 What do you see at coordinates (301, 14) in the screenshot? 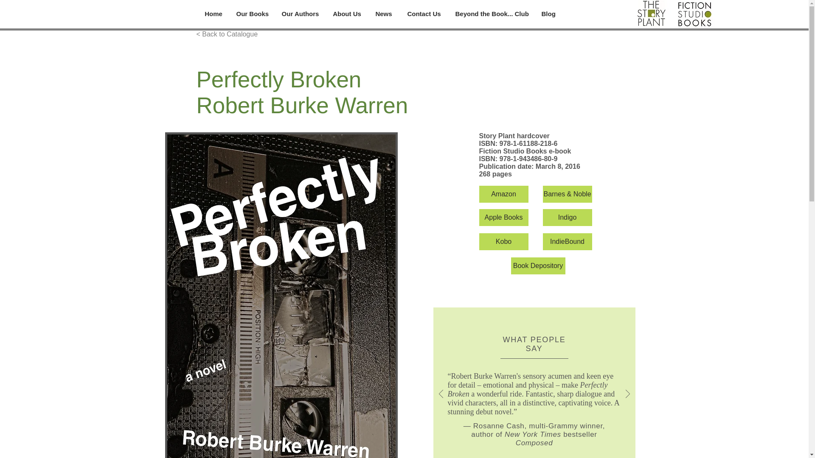
I see `Our Authors` at bounding box center [301, 14].